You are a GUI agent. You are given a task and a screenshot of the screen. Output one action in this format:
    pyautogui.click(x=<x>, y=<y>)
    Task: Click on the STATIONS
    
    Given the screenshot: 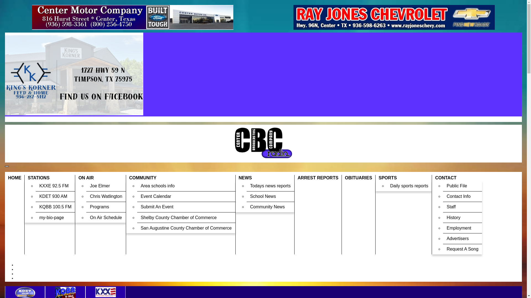 What is the action you would take?
    pyautogui.click(x=50, y=178)
    